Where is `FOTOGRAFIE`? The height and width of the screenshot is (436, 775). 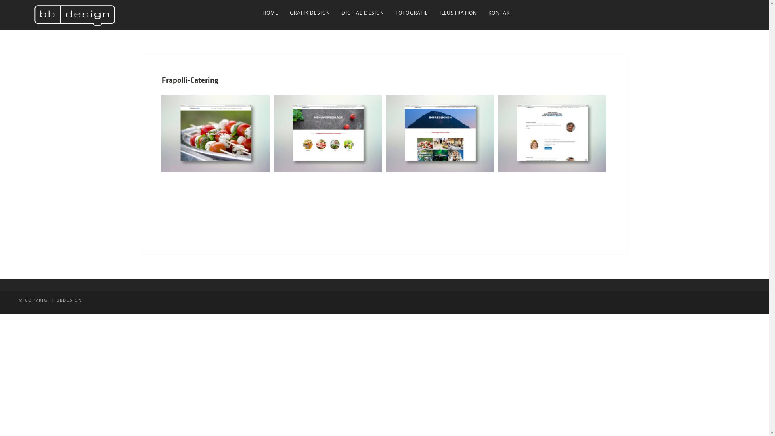
FOTOGRAFIE is located at coordinates (412, 13).